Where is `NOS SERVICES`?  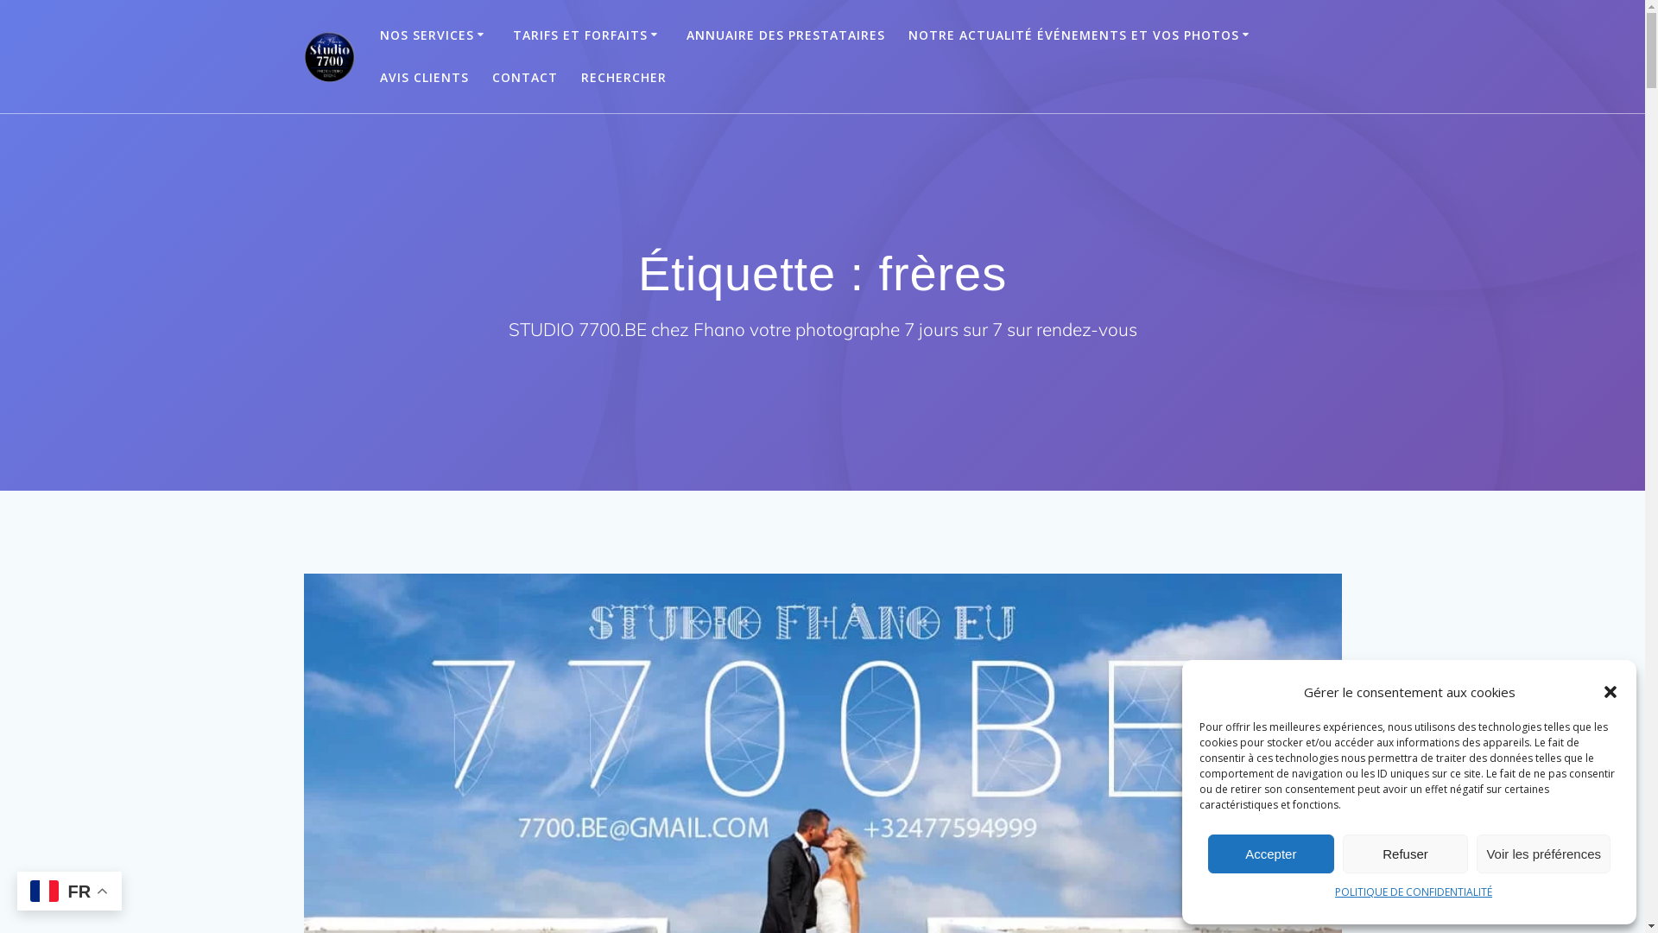 NOS SERVICES is located at coordinates (435, 35).